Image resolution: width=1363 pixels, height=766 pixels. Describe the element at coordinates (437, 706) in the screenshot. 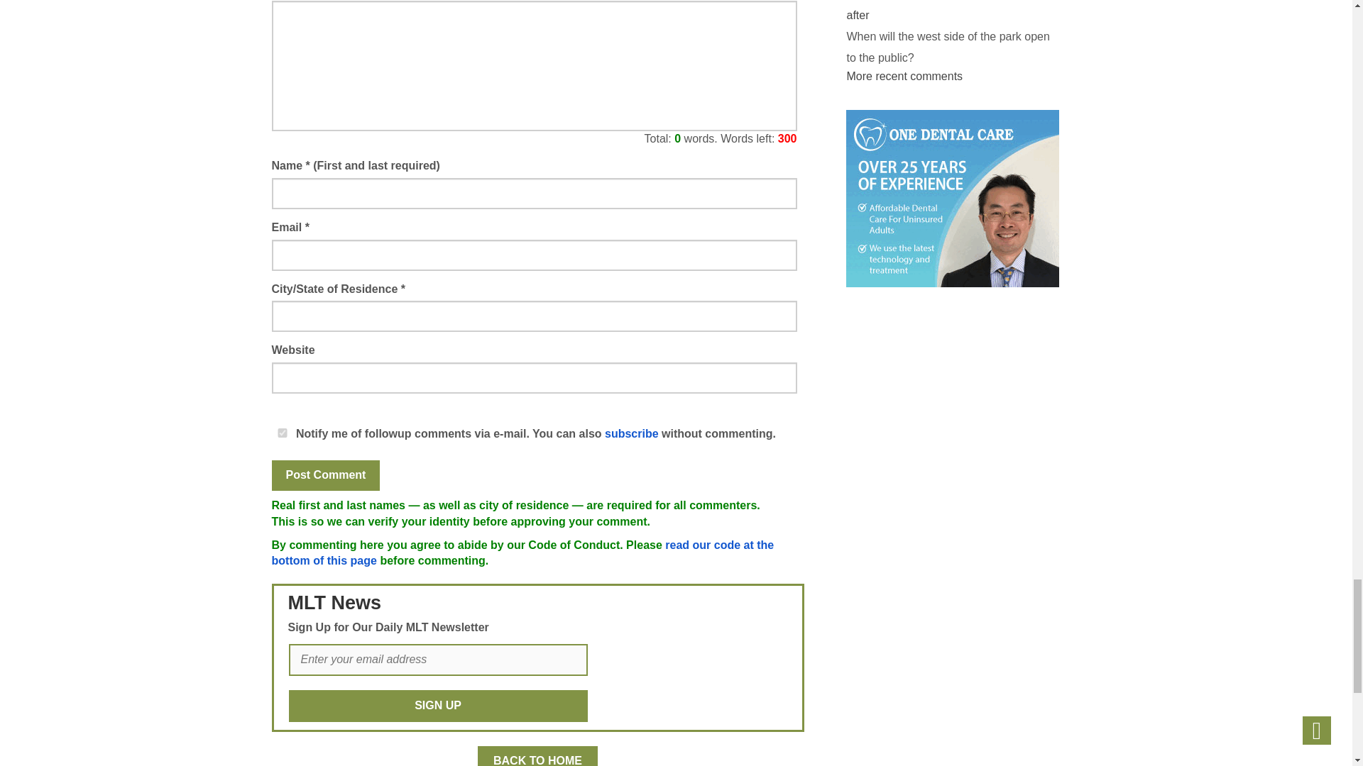

I see `Sign Up` at that location.